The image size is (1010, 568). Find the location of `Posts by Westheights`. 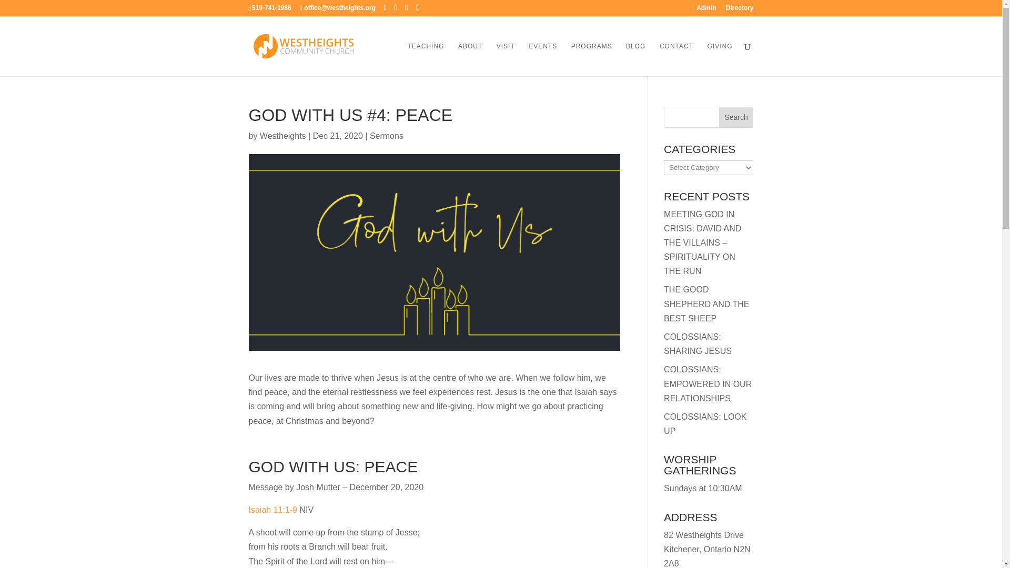

Posts by Westheights is located at coordinates (282, 136).